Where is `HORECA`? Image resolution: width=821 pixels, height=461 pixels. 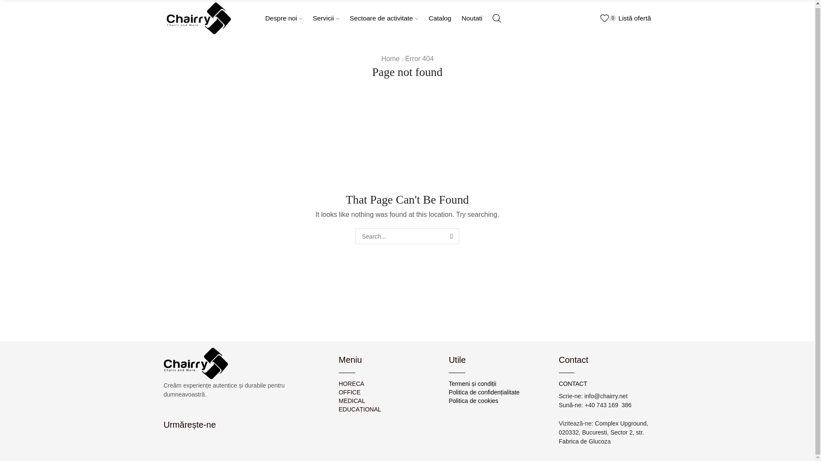
HORECA is located at coordinates (387, 383).